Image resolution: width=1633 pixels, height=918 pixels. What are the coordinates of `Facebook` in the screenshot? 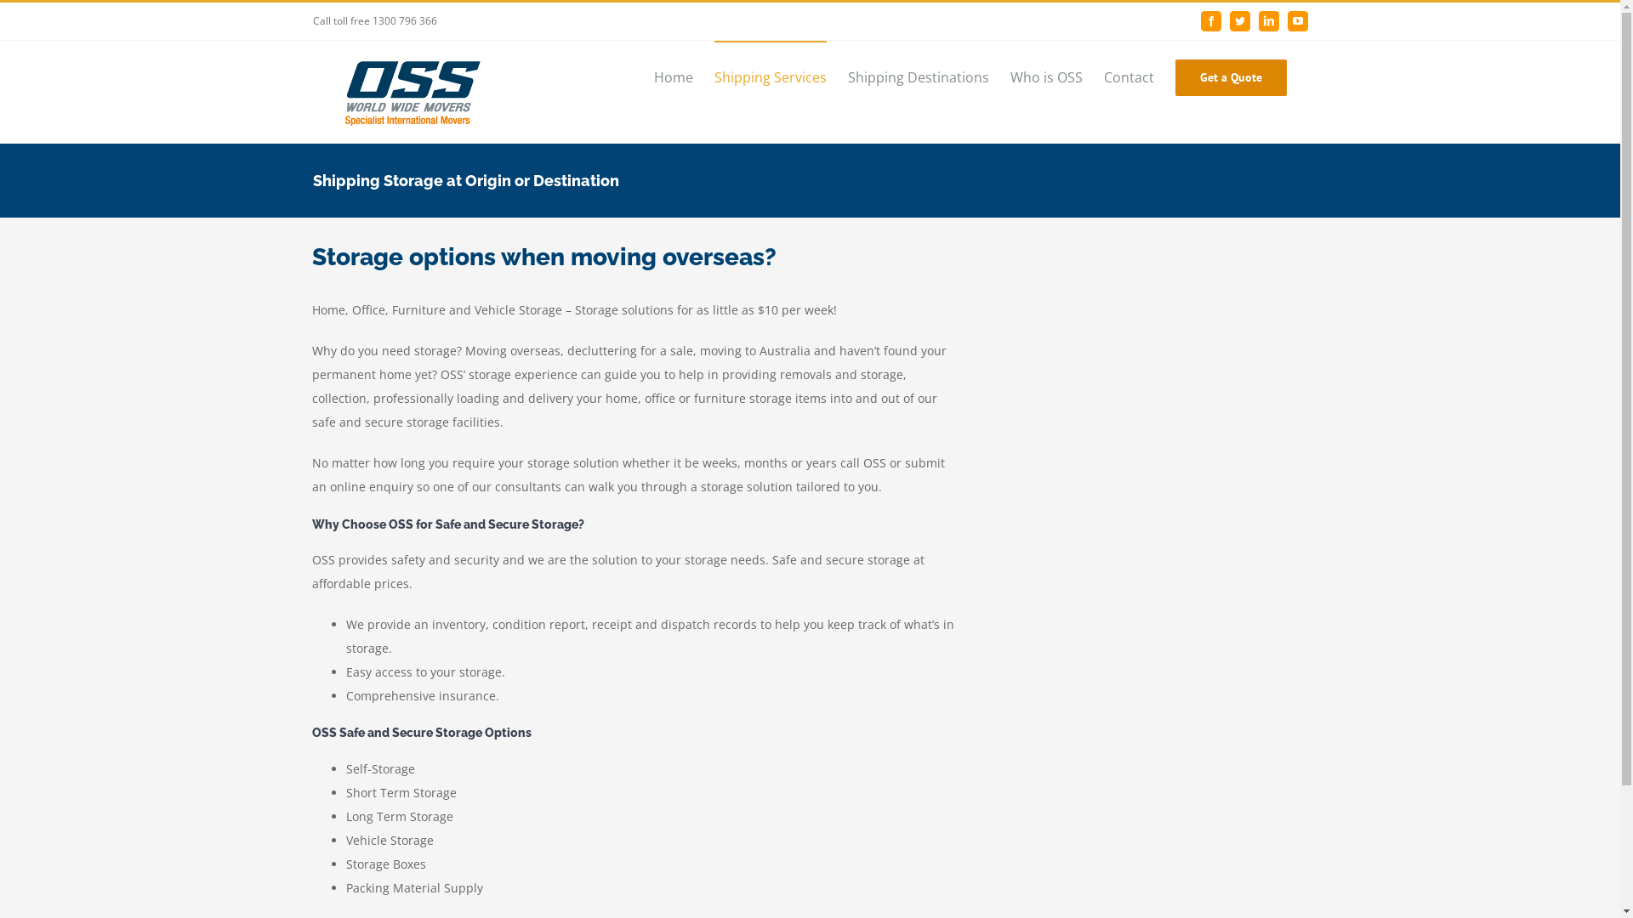 It's located at (1211, 21).